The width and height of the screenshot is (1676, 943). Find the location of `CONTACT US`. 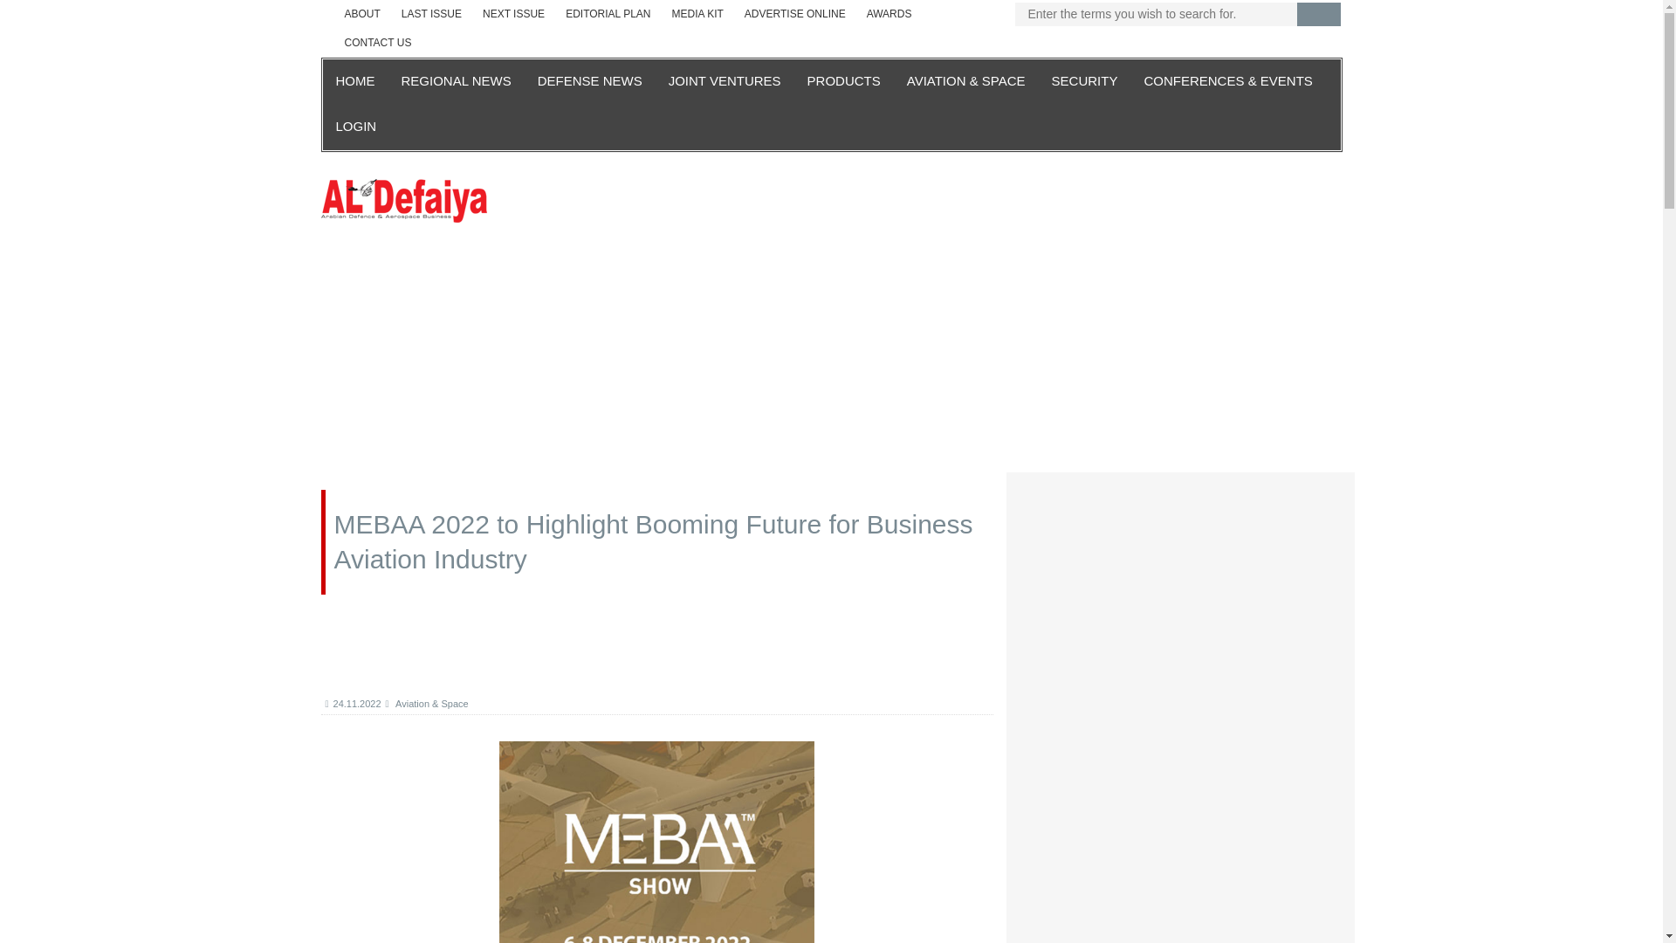

CONTACT US is located at coordinates (377, 43).